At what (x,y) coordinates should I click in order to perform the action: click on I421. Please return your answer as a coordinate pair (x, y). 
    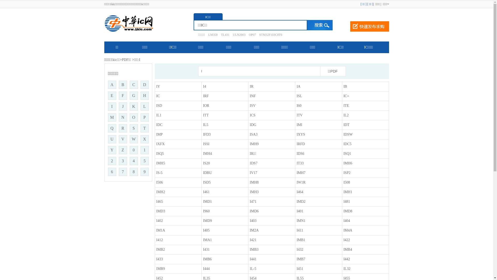
    Looking at the image, I should click on (253, 240).